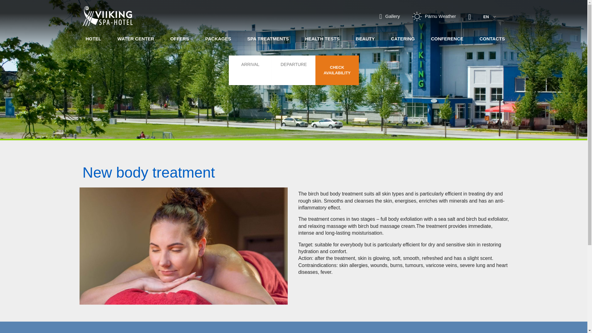 The height and width of the screenshot is (333, 592). I want to click on OFFERS, so click(179, 38).